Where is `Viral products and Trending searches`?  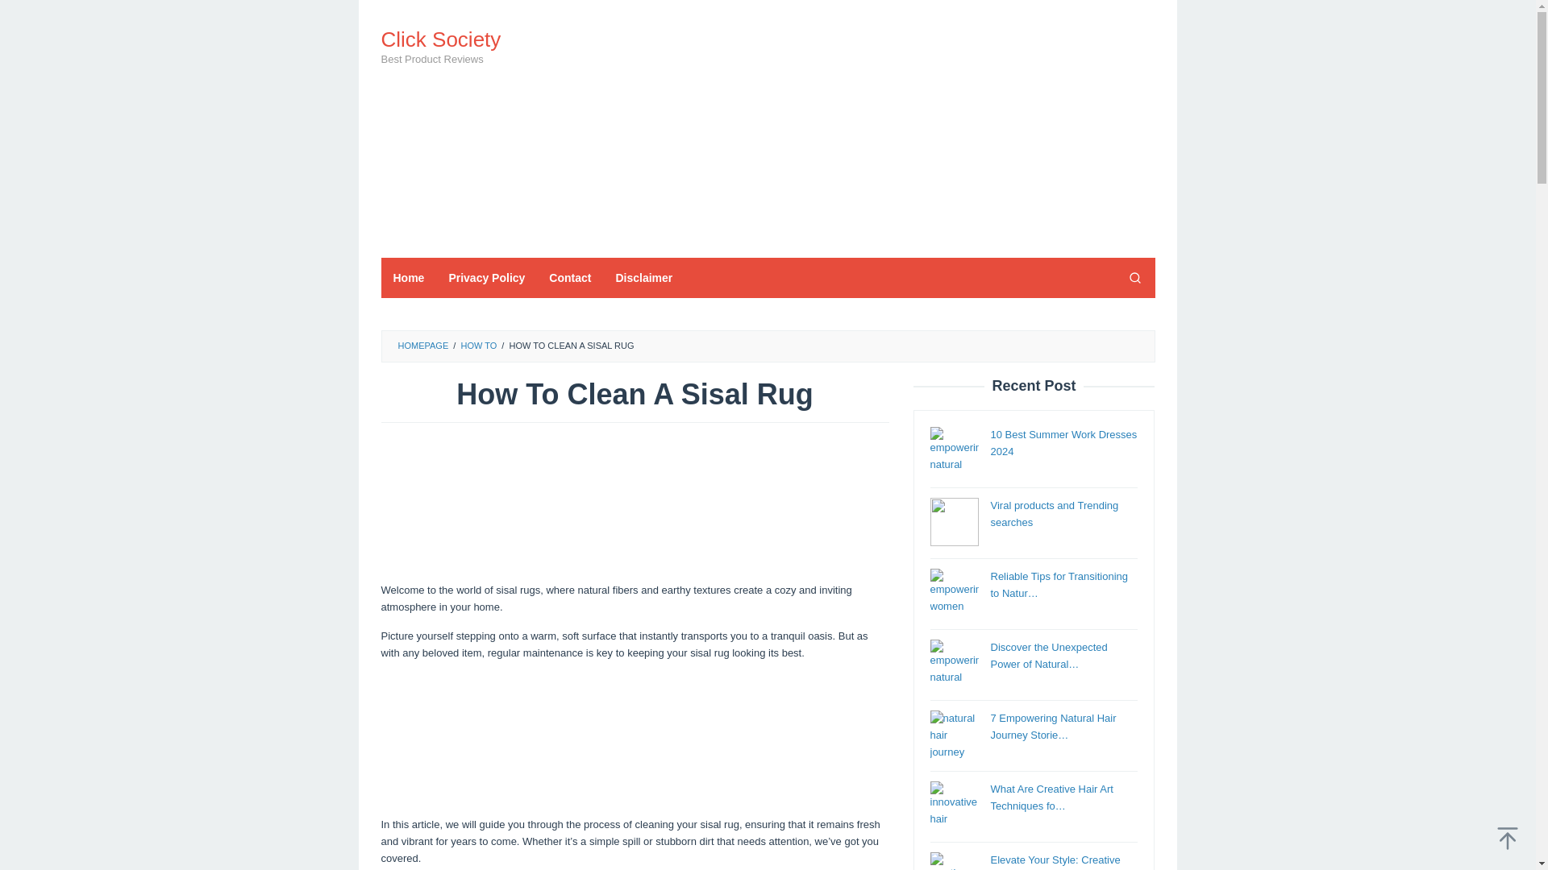 Viral products and Trending searches is located at coordinates (1054, 513).